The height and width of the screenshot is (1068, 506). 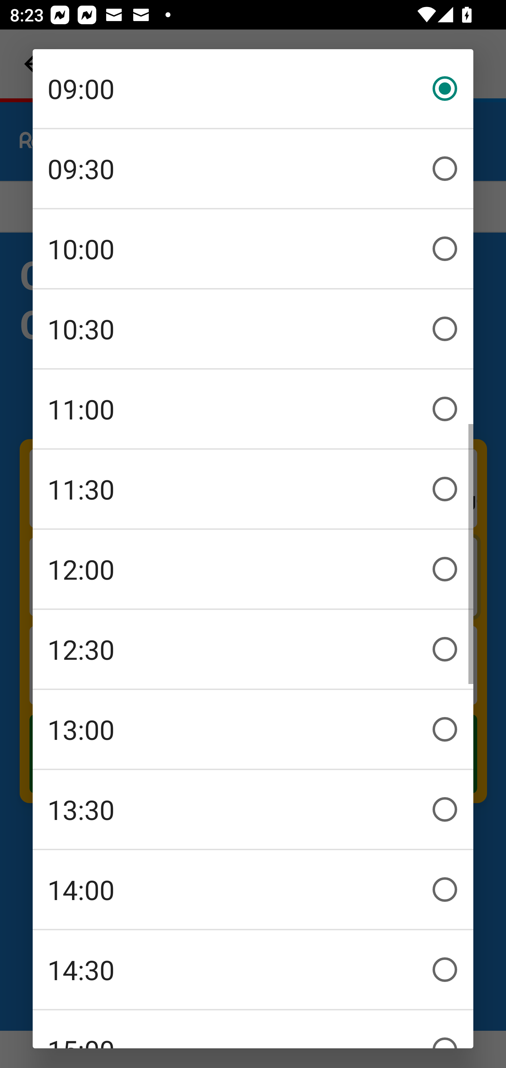 What do you see at coordinates (253, 409) in the screenshot?
I see `11:00` at bounding box center [253, 409].